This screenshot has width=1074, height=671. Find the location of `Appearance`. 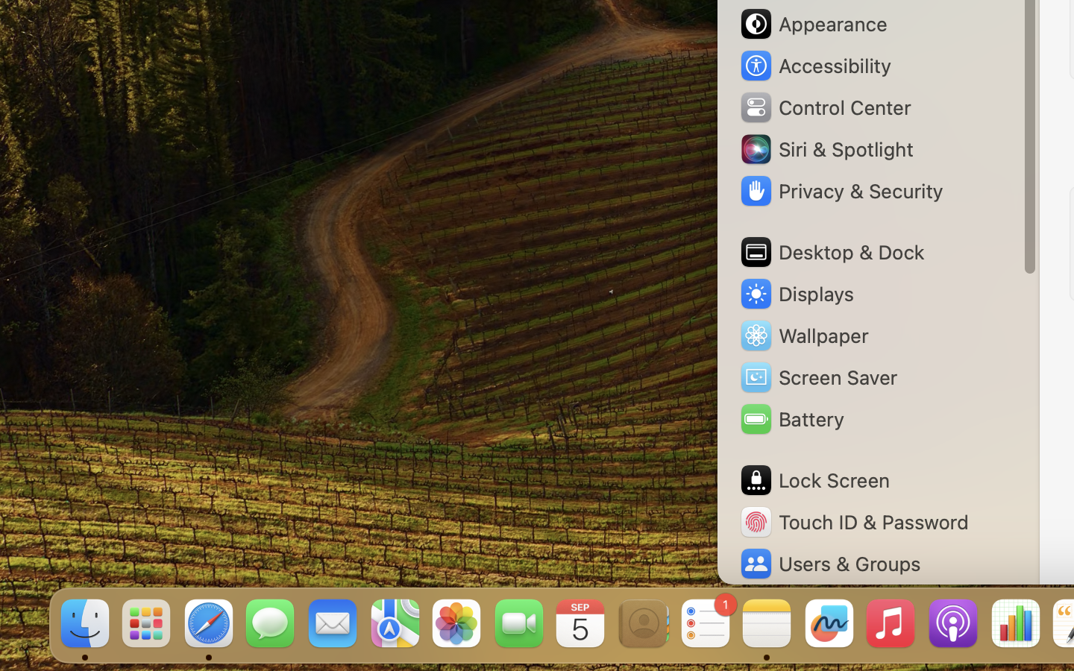

Appearance is located at coordinates (813, 24).